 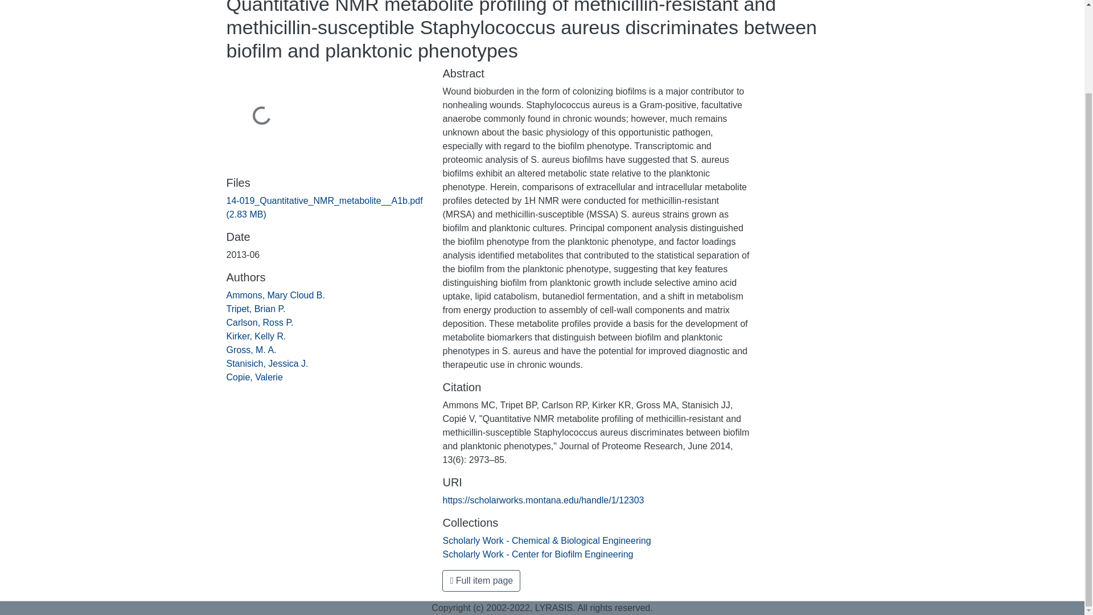 What do you see at coordinates (256, 309) in the screenshot?
I see `Tripet, Brian P.` at bounding box center [256, 309].